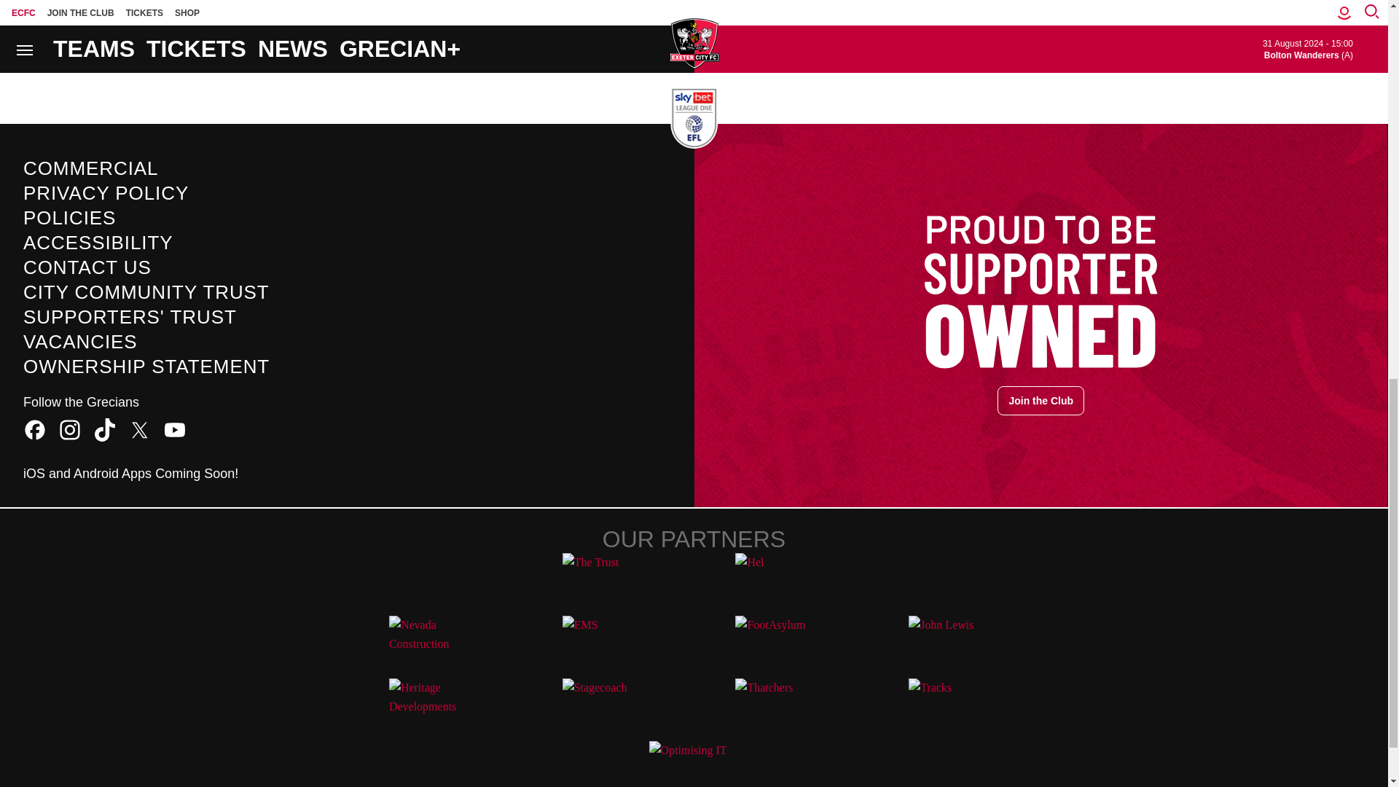 The width and height of the screenshot is (1399, 787). What do you see at coordinates (35, 429) in the screenshot?
I see `Facebook` at bounding box center [35, 429].